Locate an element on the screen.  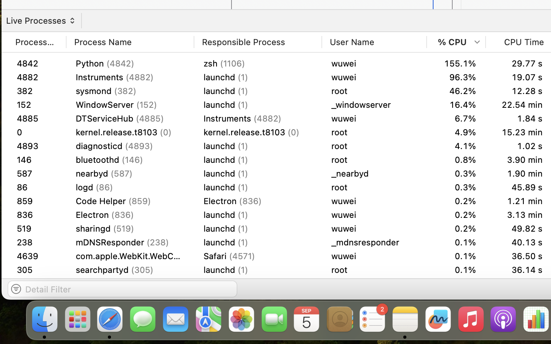
15.22 min is located at coordinates (519, 105).